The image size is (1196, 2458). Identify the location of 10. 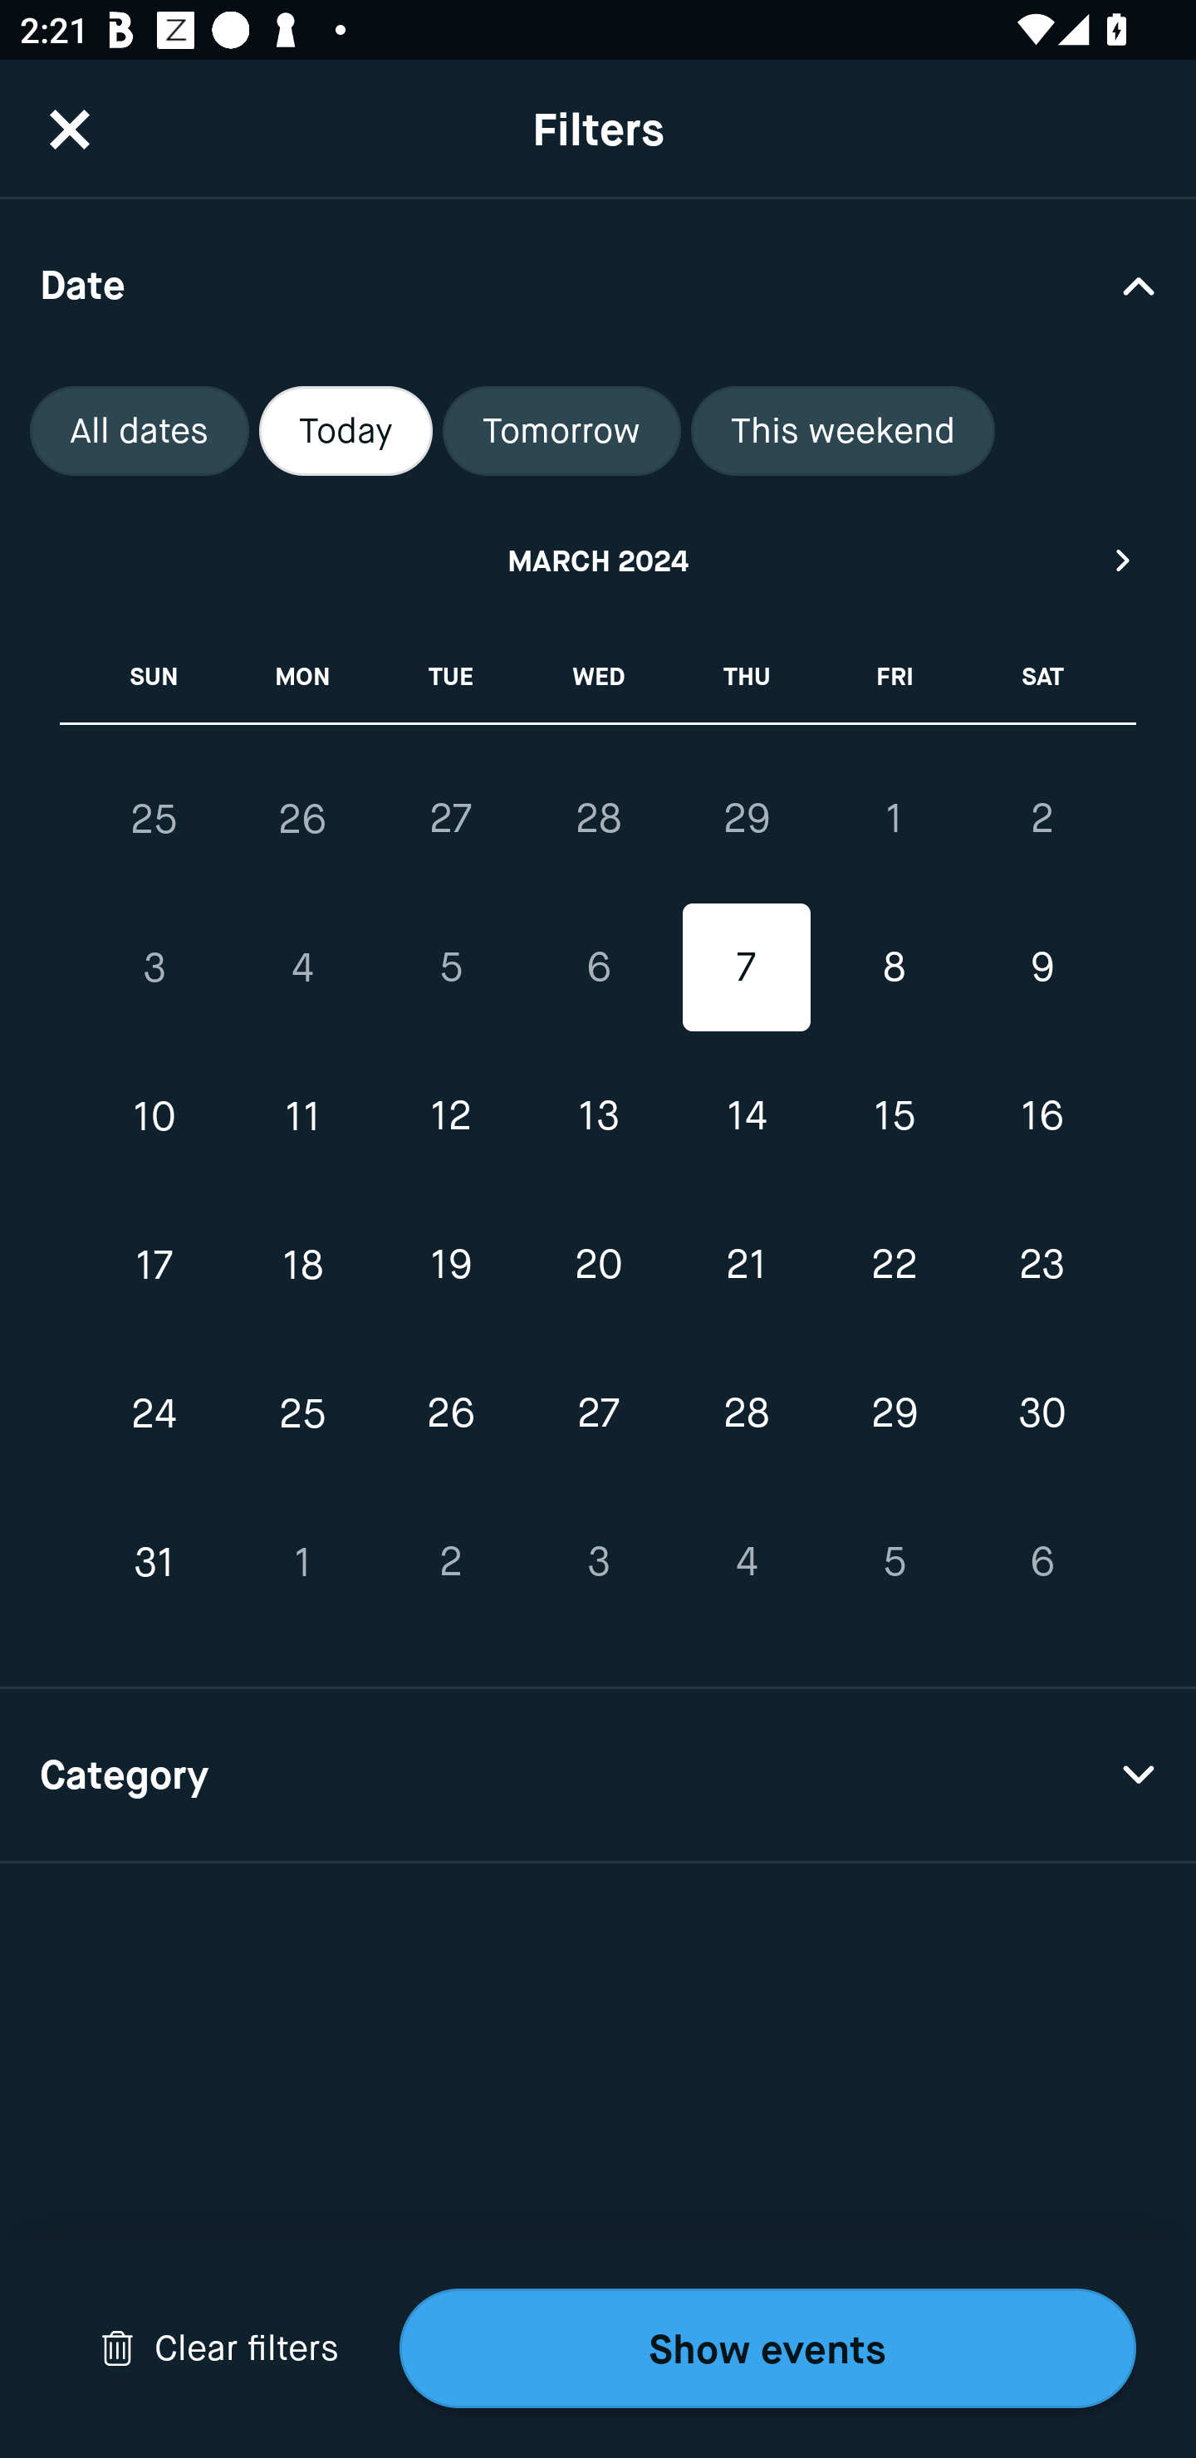
(154, 1116).